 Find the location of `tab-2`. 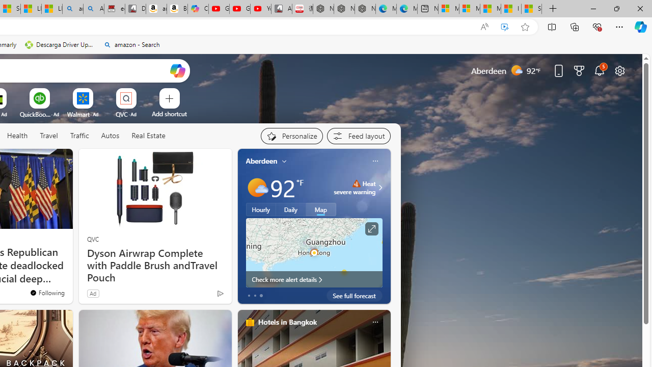

tab-2 is located at coordinates (261, 296).